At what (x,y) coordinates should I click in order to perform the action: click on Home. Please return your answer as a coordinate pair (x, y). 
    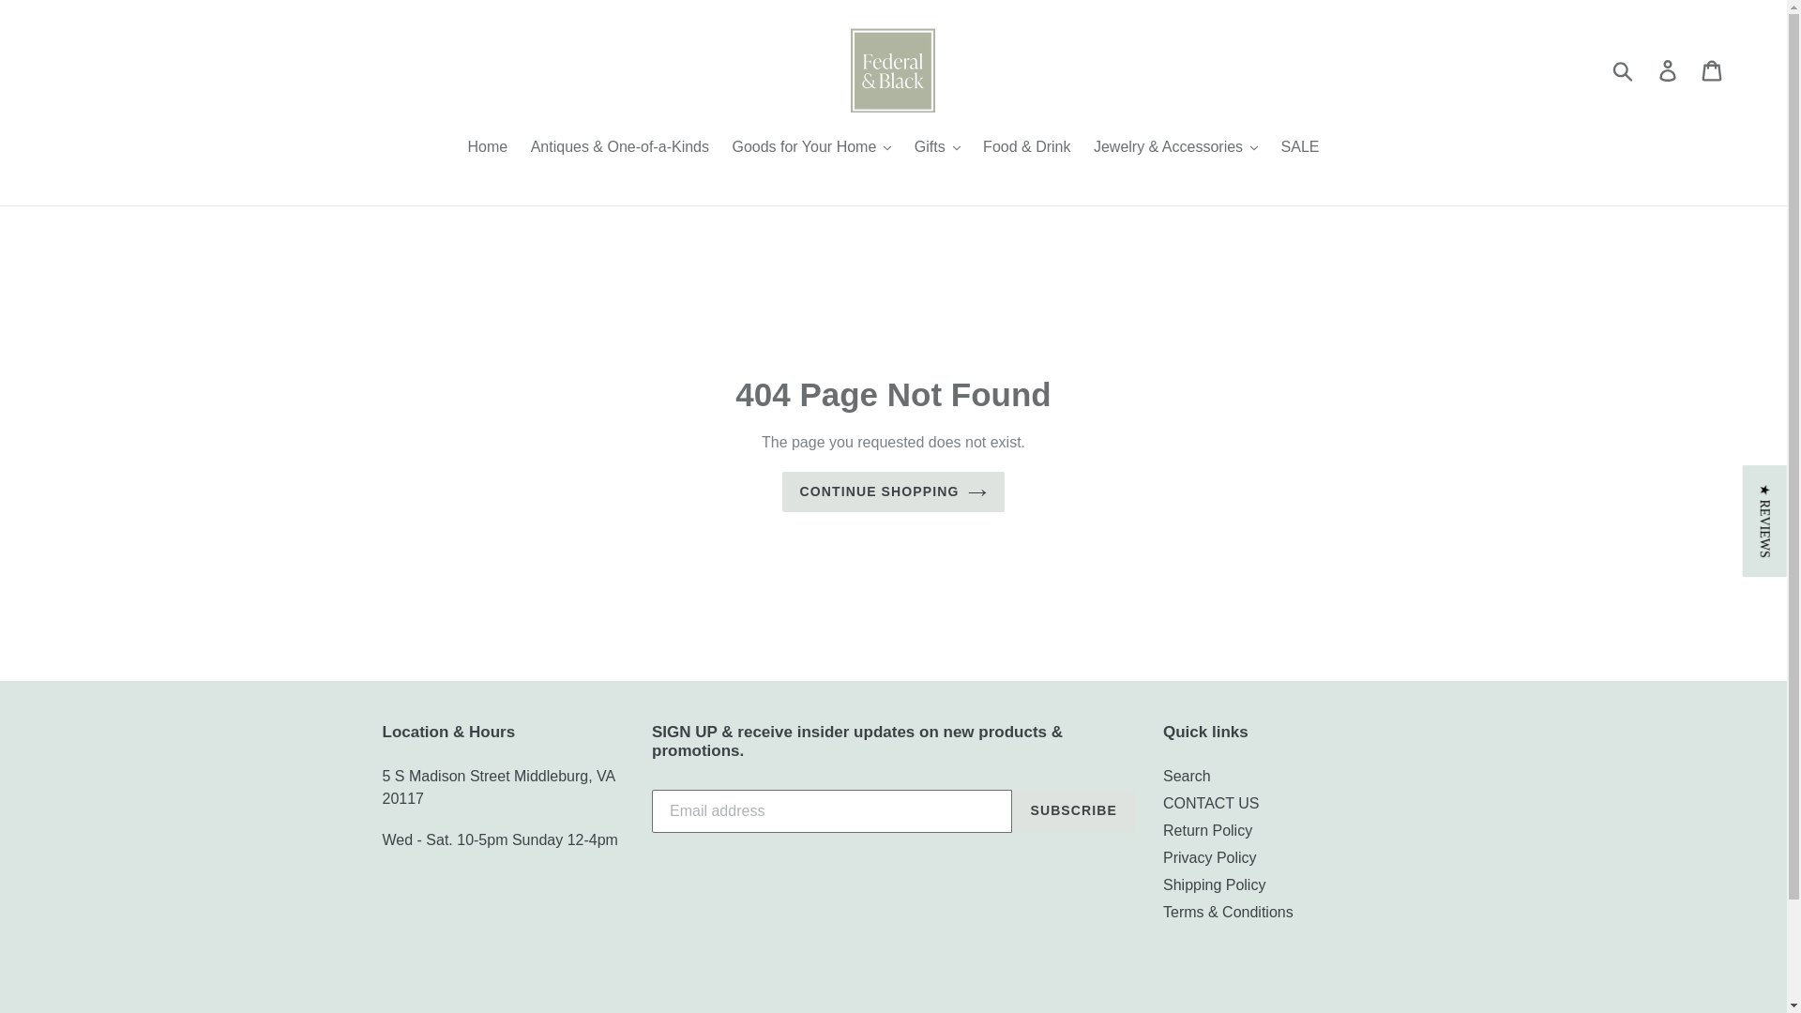
    Looking at the image, I should click on (488, 148).